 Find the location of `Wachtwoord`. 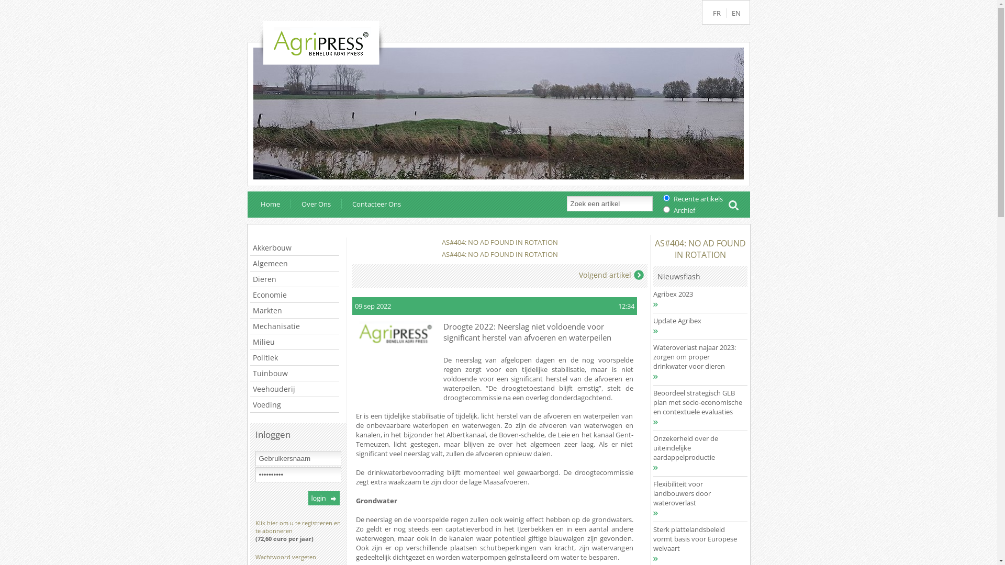

Wachtwoord is located at coordinates (298, 475).